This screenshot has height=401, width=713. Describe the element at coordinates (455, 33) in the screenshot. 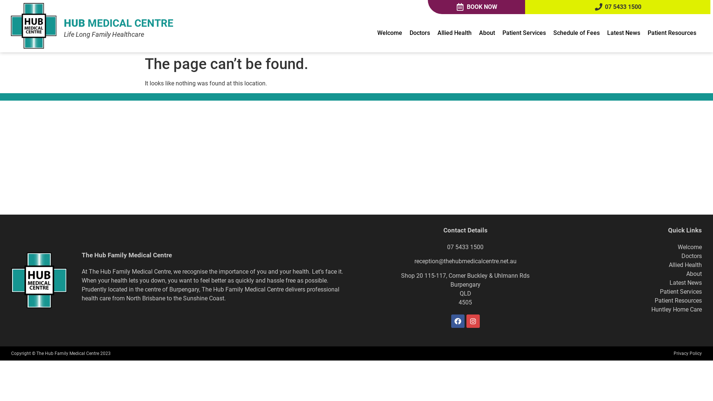

I see `Allied Health` at that location.